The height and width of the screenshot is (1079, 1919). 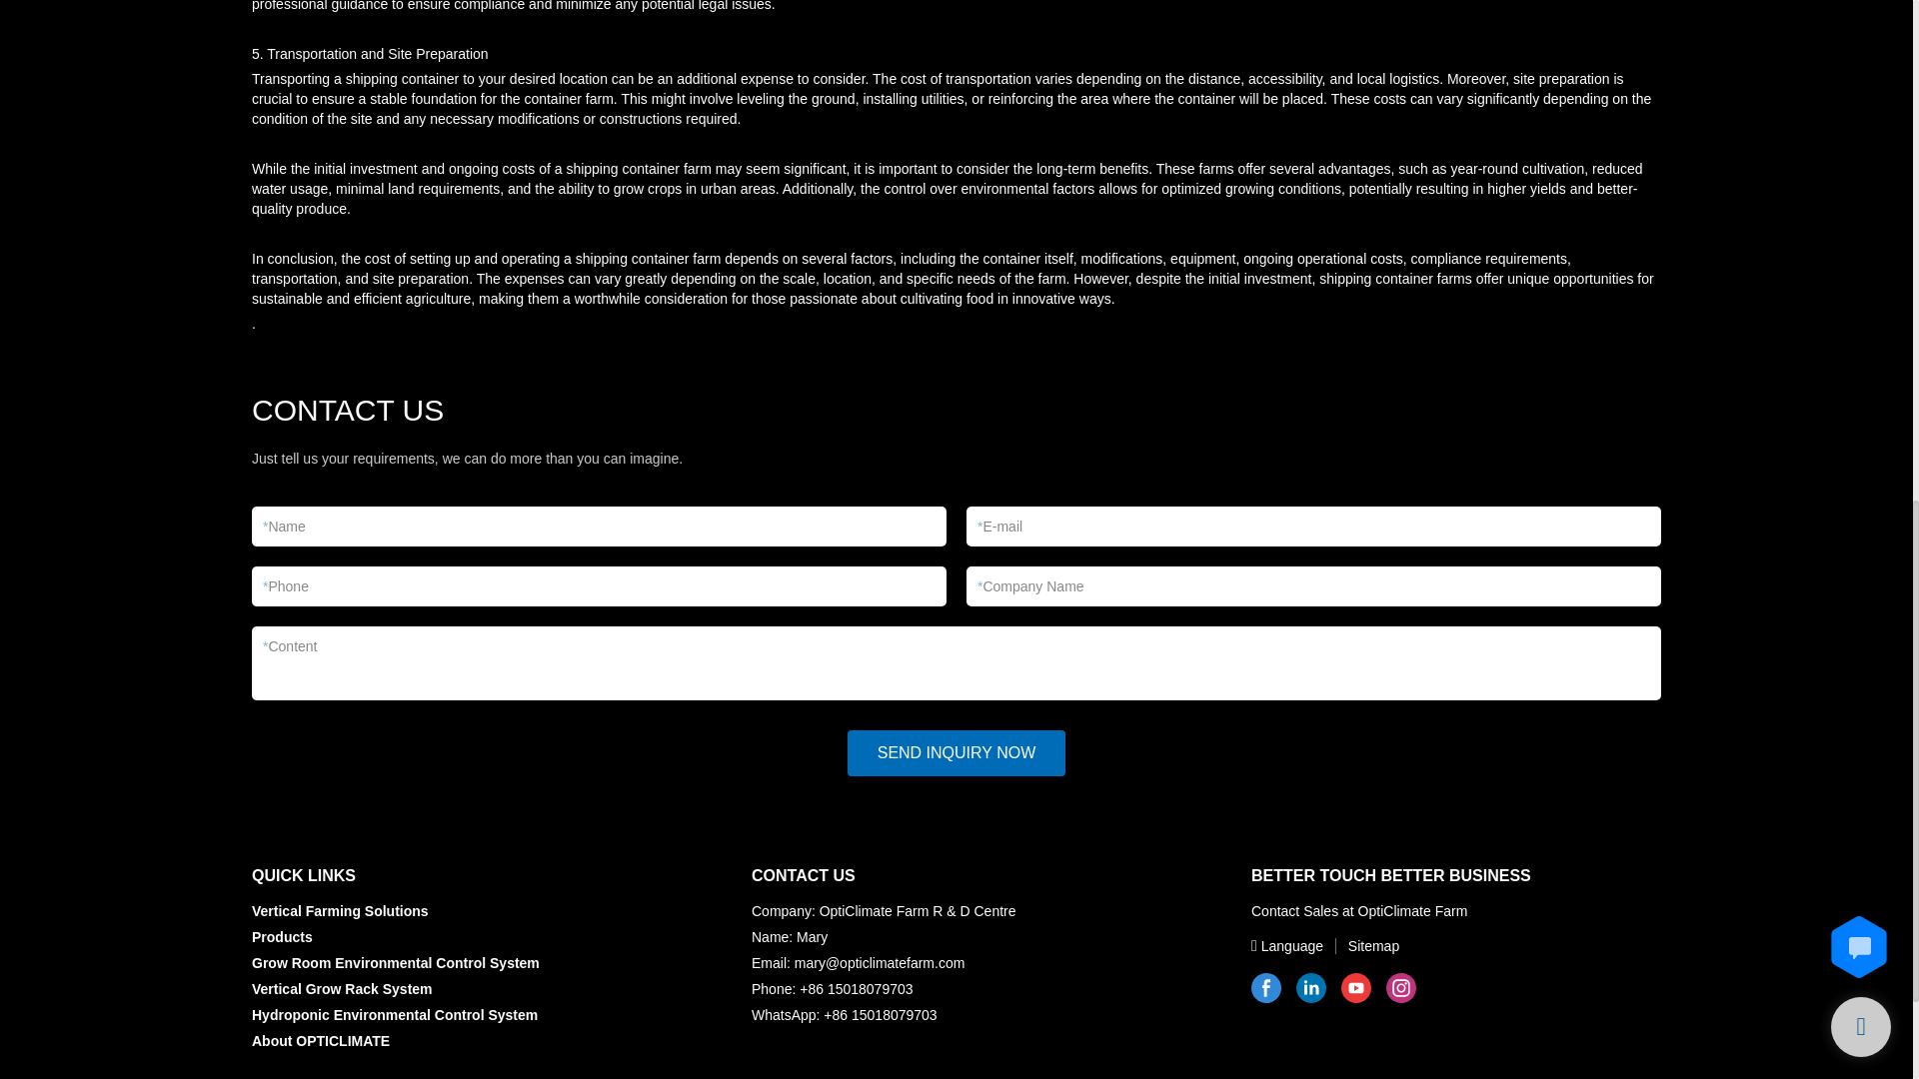 I want to click on Vertical Grow Rack System, so click(x=342, y=988).